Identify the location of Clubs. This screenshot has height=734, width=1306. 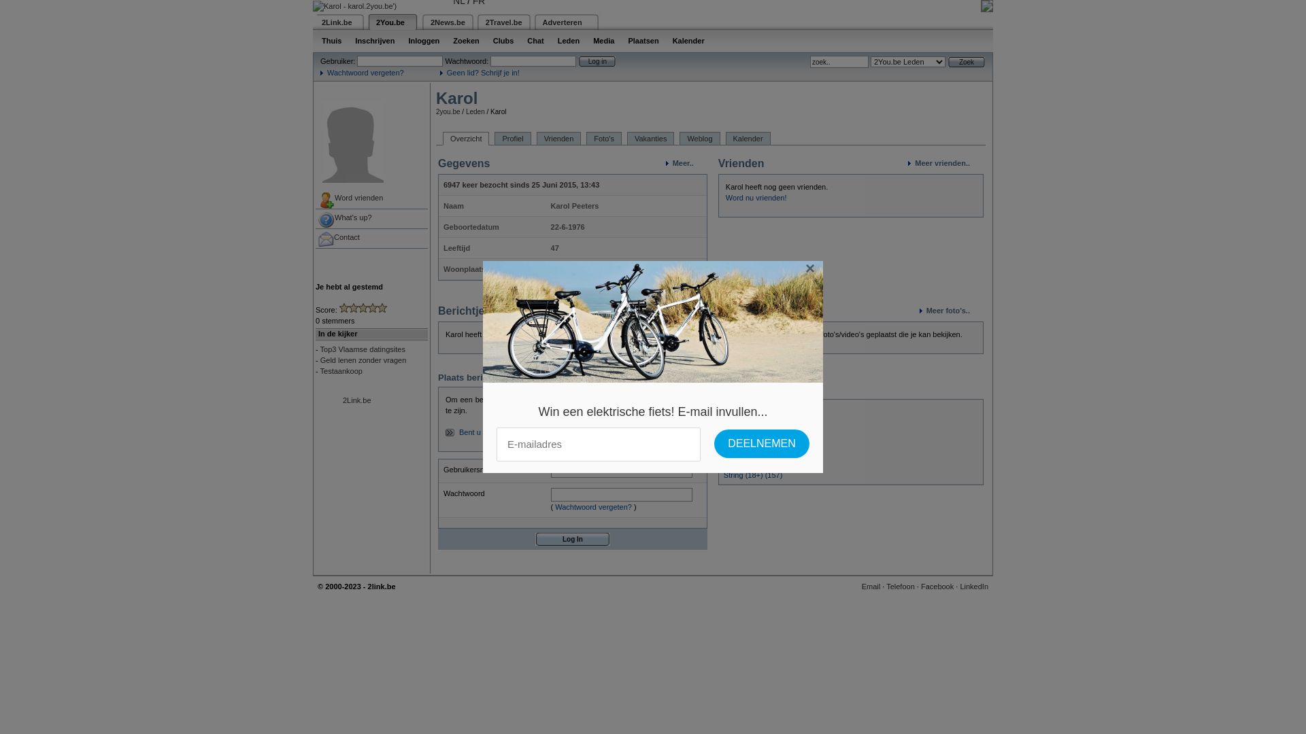
(503, 41).